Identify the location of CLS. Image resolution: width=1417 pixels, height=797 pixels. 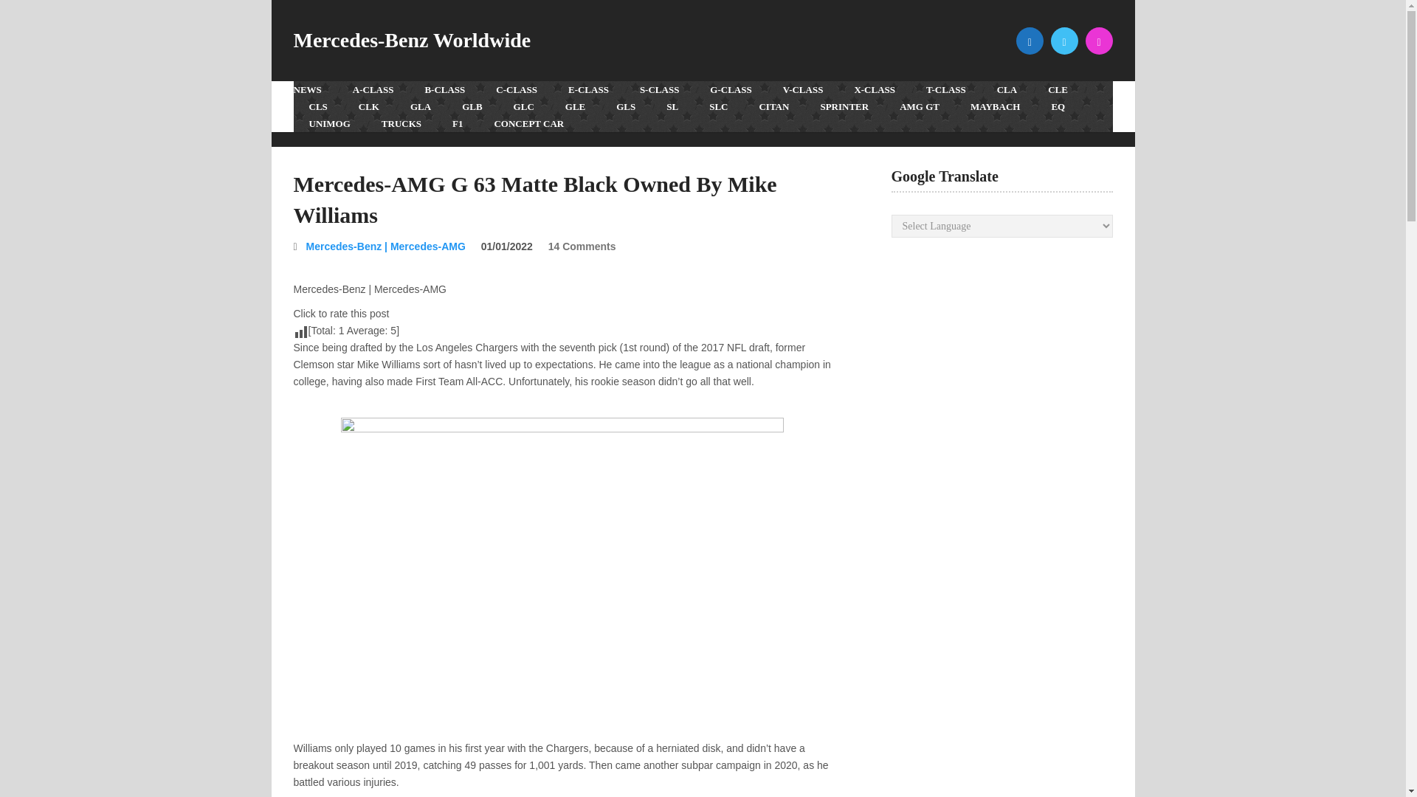
(317, 106).